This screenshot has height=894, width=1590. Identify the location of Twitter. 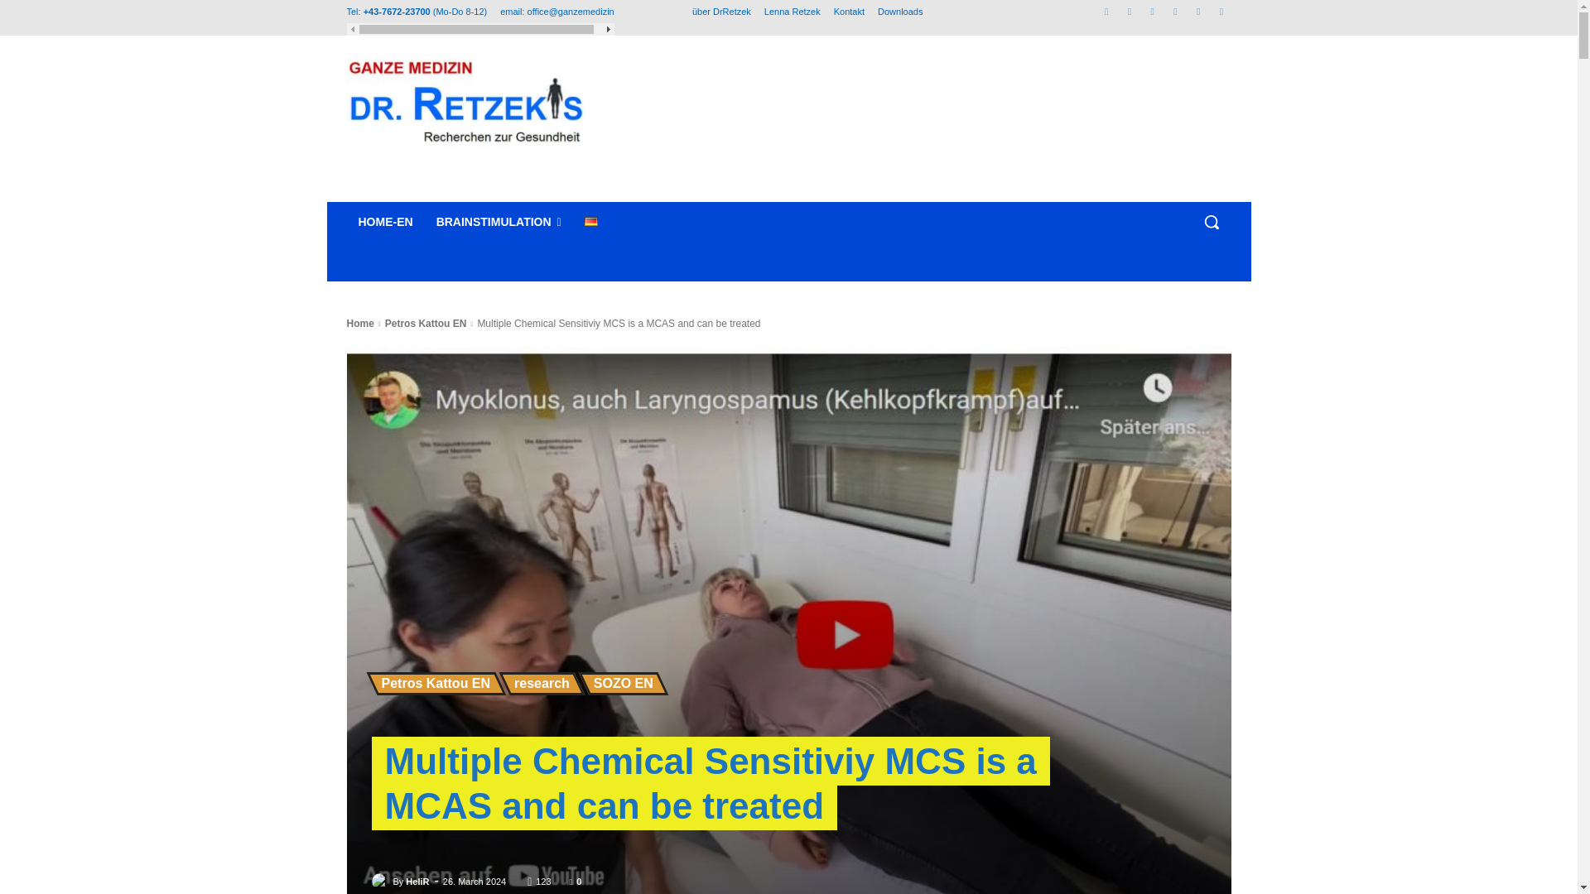
(1199, 11).